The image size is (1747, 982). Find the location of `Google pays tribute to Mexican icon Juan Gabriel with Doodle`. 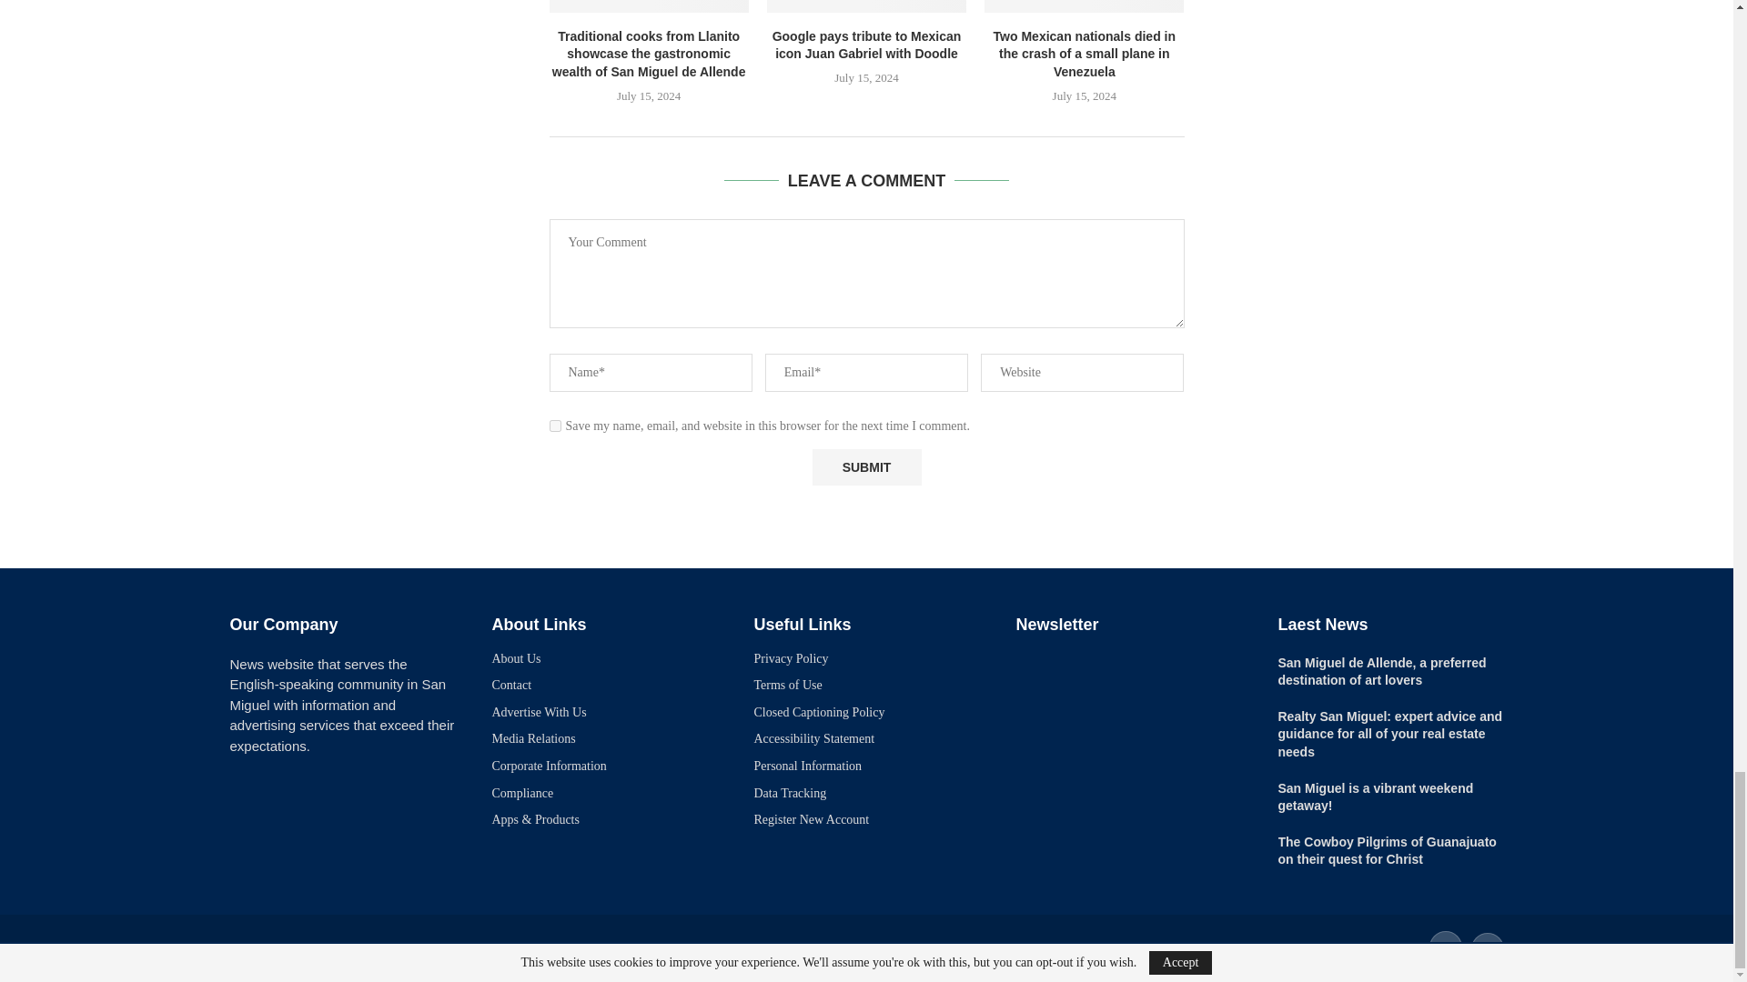

Google pays tribute to Mexican icon Juan Gabriel with Doodle is located at coordinates (866, 6).